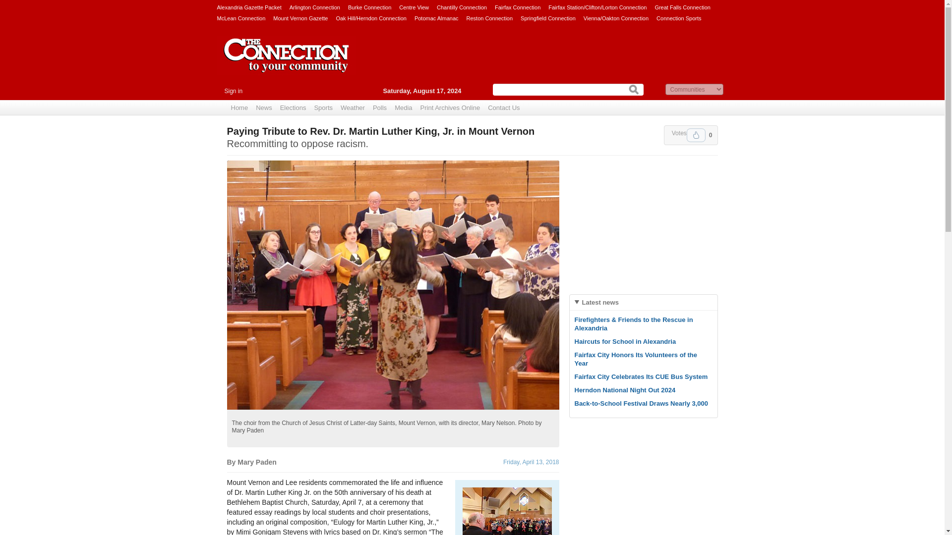 The height and width of the screenshot is (535, 952). I want to click on Reston Connection, so click(489, 18).